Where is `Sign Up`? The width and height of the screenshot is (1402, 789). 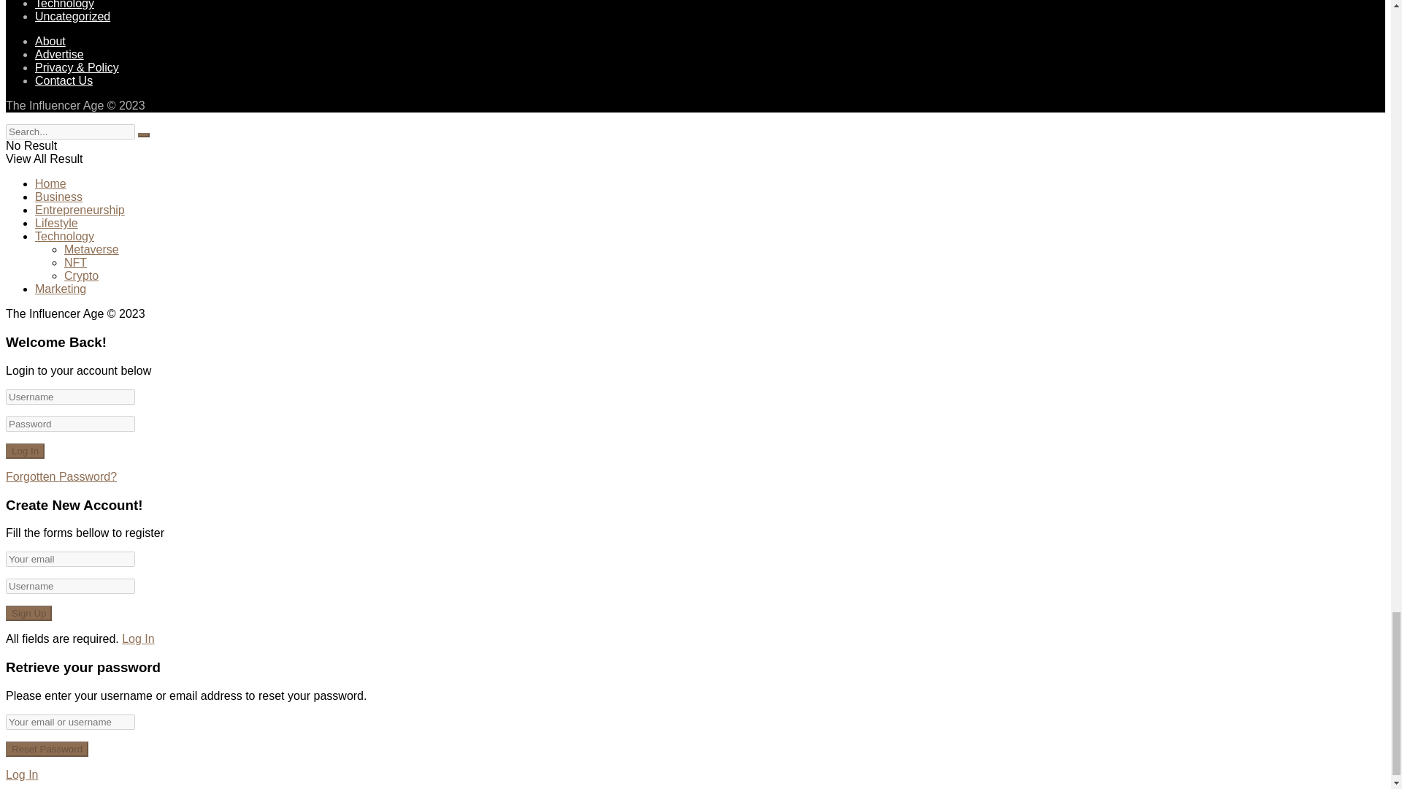 Sign Up is located at coordinates (28, 613).